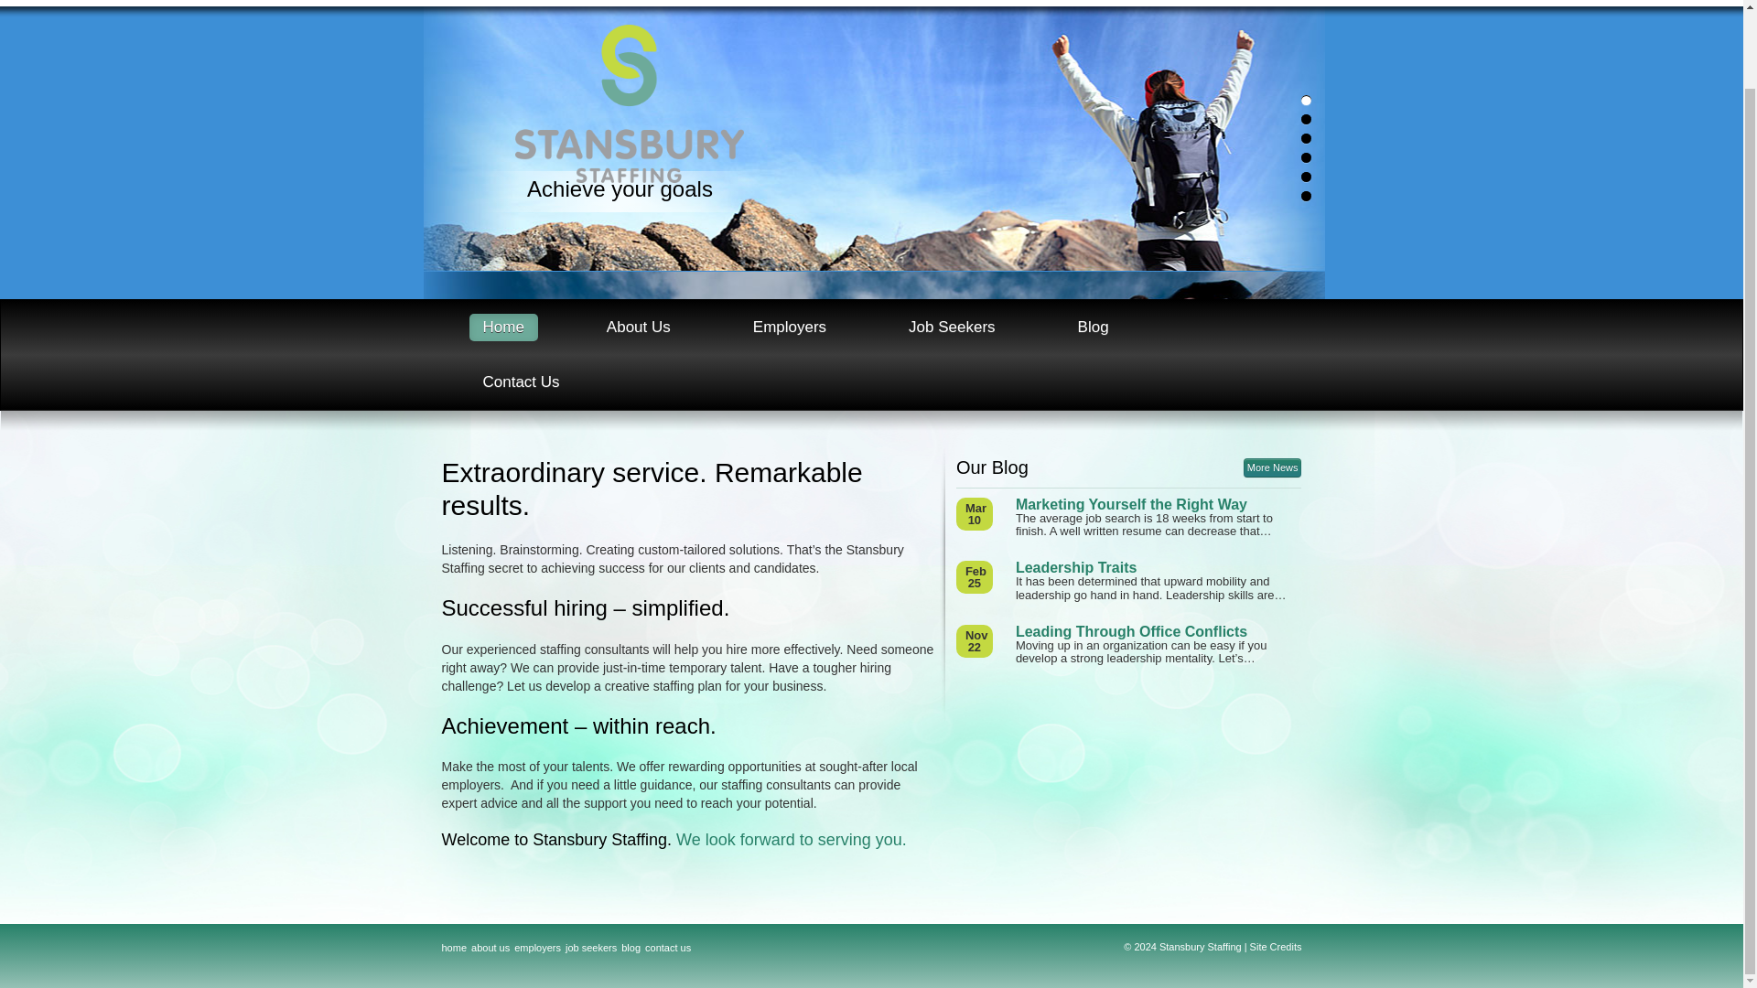  Describe the element at coordinates (591, 948) in the screenshot. I see `job seekers` at that location.